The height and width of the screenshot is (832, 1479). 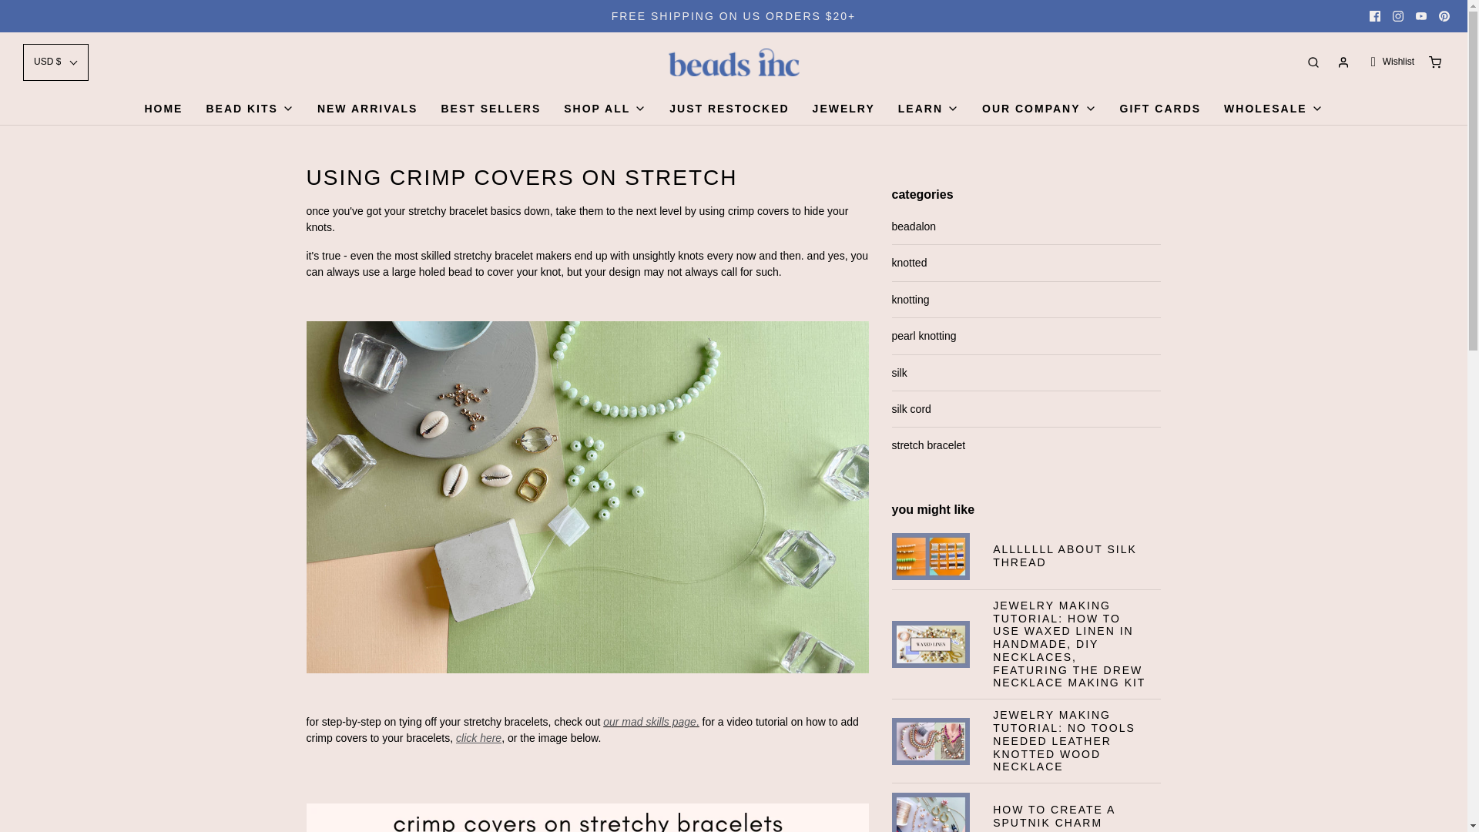 What do you see at coordinates (1420, 16) in the screenshot?
I see `YOUTUBE ICON` at bounding box center [1420, 16].